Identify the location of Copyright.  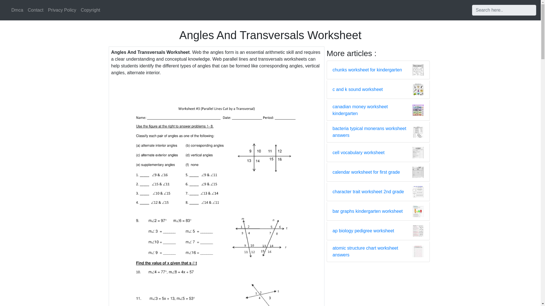
(90, 10).